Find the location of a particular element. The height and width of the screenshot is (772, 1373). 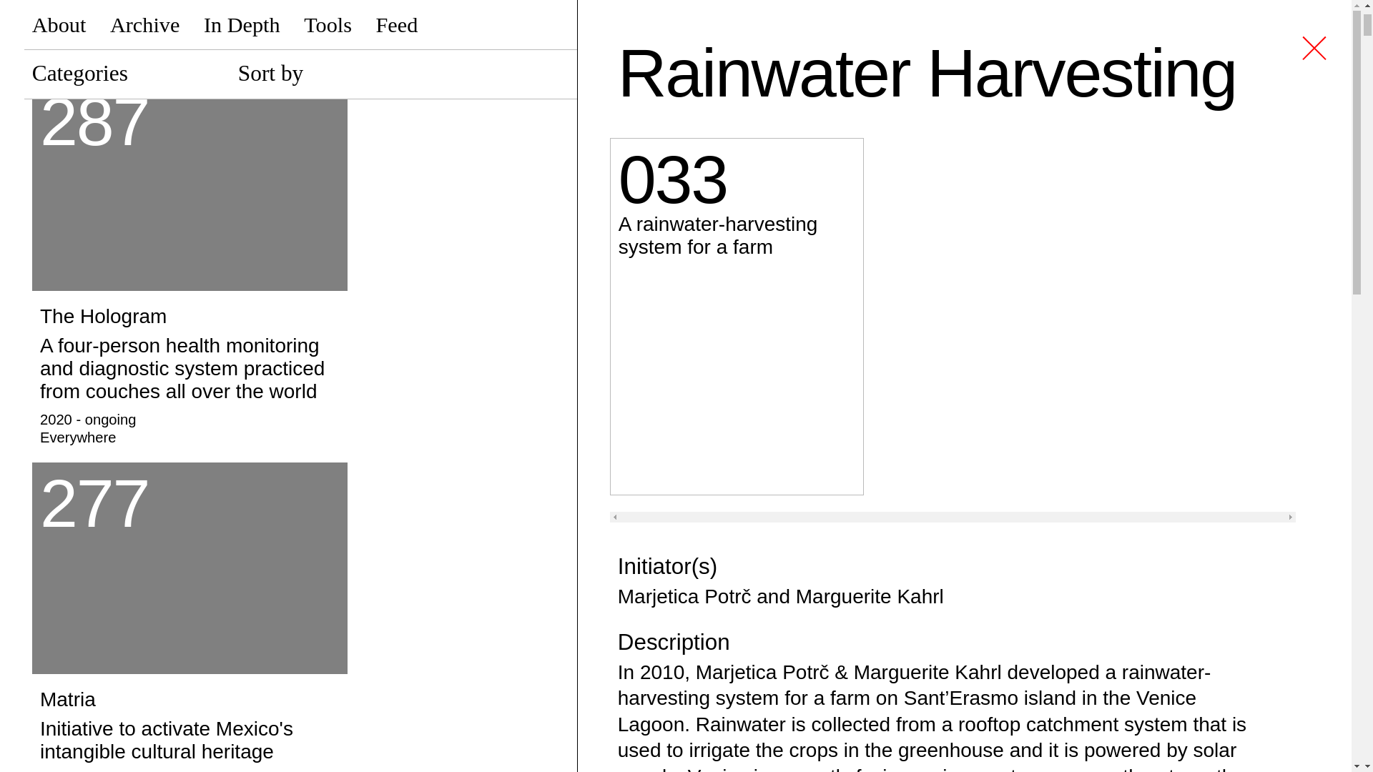

The Hologram is located at coordinates (189, 186).